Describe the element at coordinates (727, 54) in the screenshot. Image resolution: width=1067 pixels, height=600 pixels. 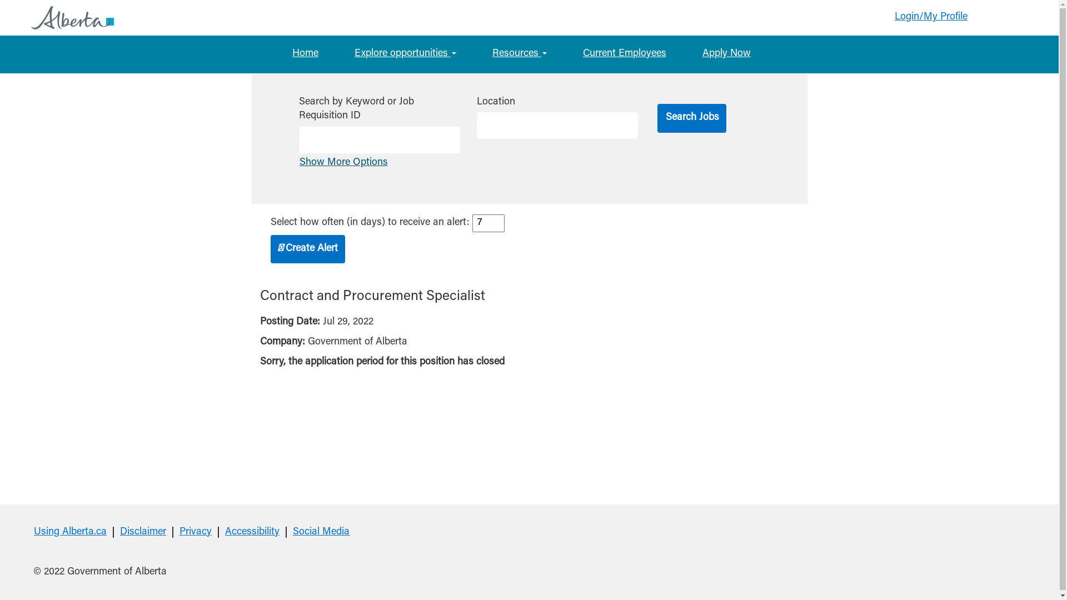
I see `Apply Now` at that location.